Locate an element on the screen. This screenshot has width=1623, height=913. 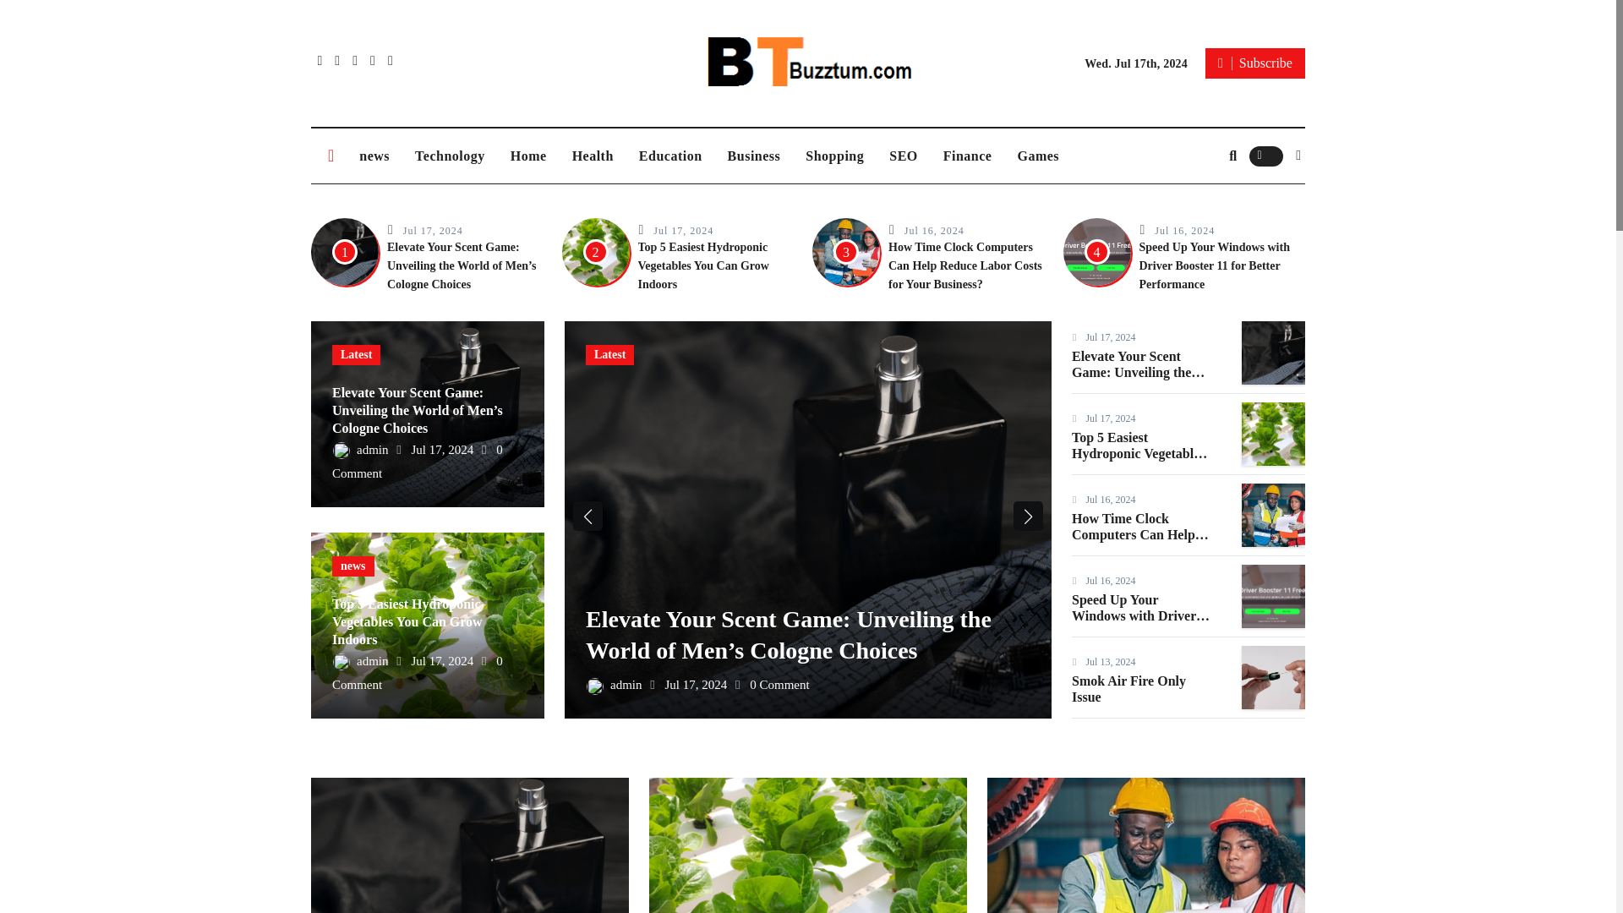
Finance is located at coordinates (967, 156).